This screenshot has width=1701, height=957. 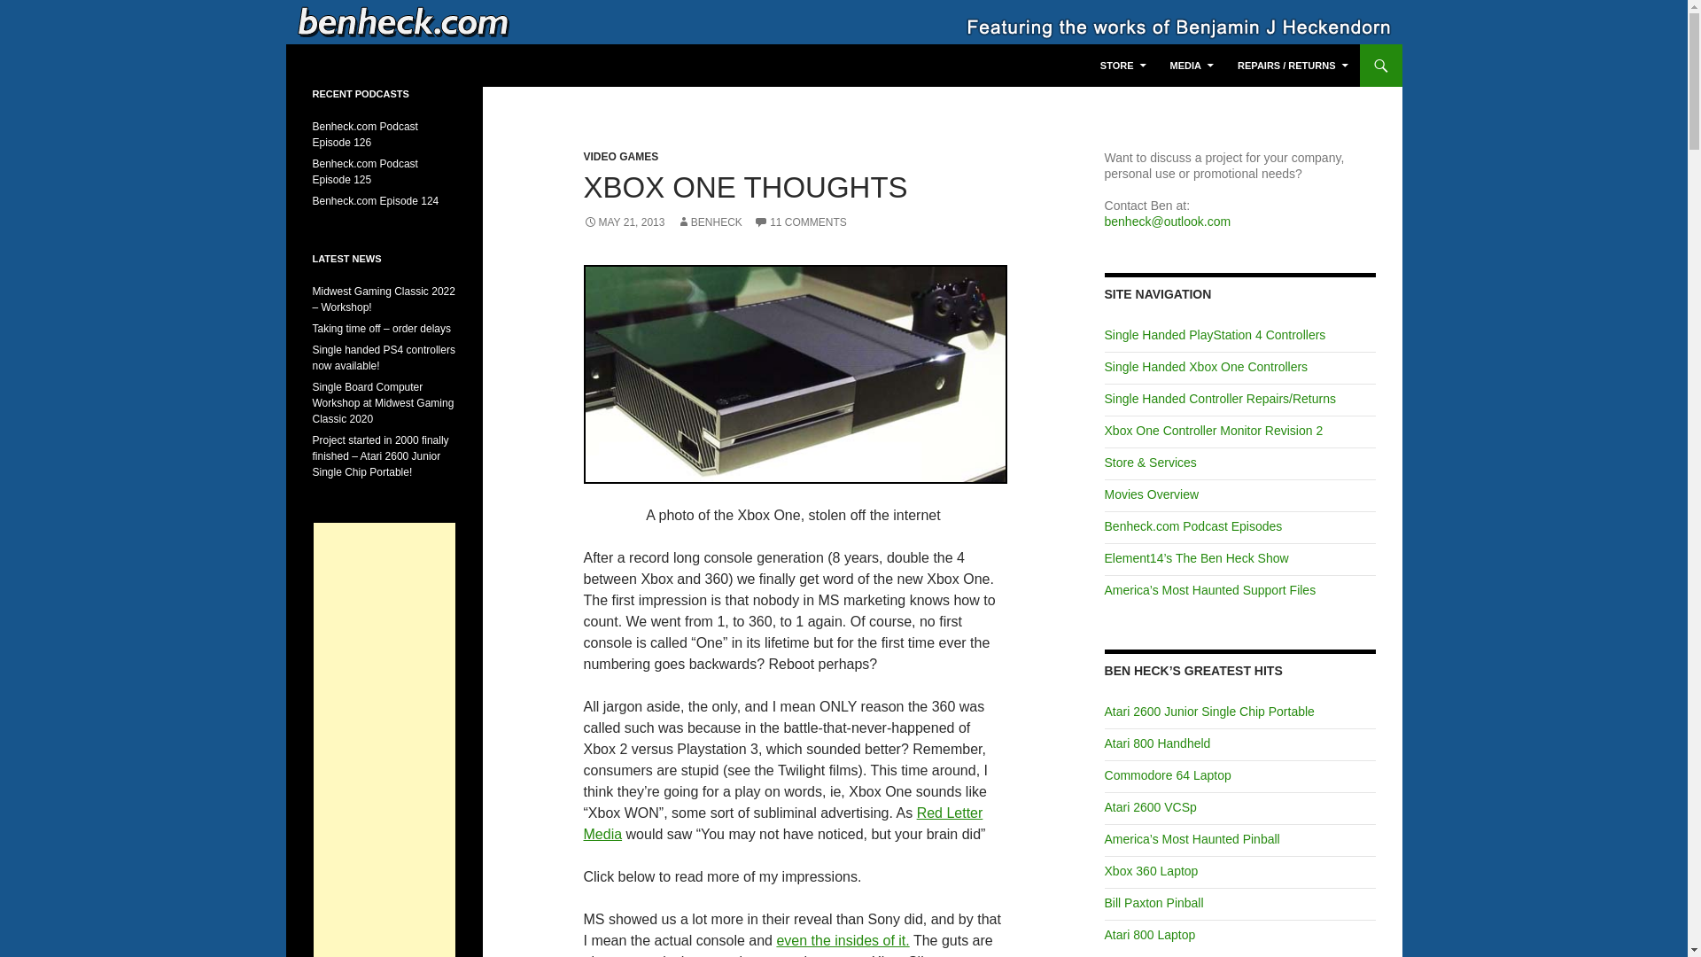 What do you see at coordinates (1192, 66) in the screenshot?
I see `MEDIA` at bounding box center [1192, 66].